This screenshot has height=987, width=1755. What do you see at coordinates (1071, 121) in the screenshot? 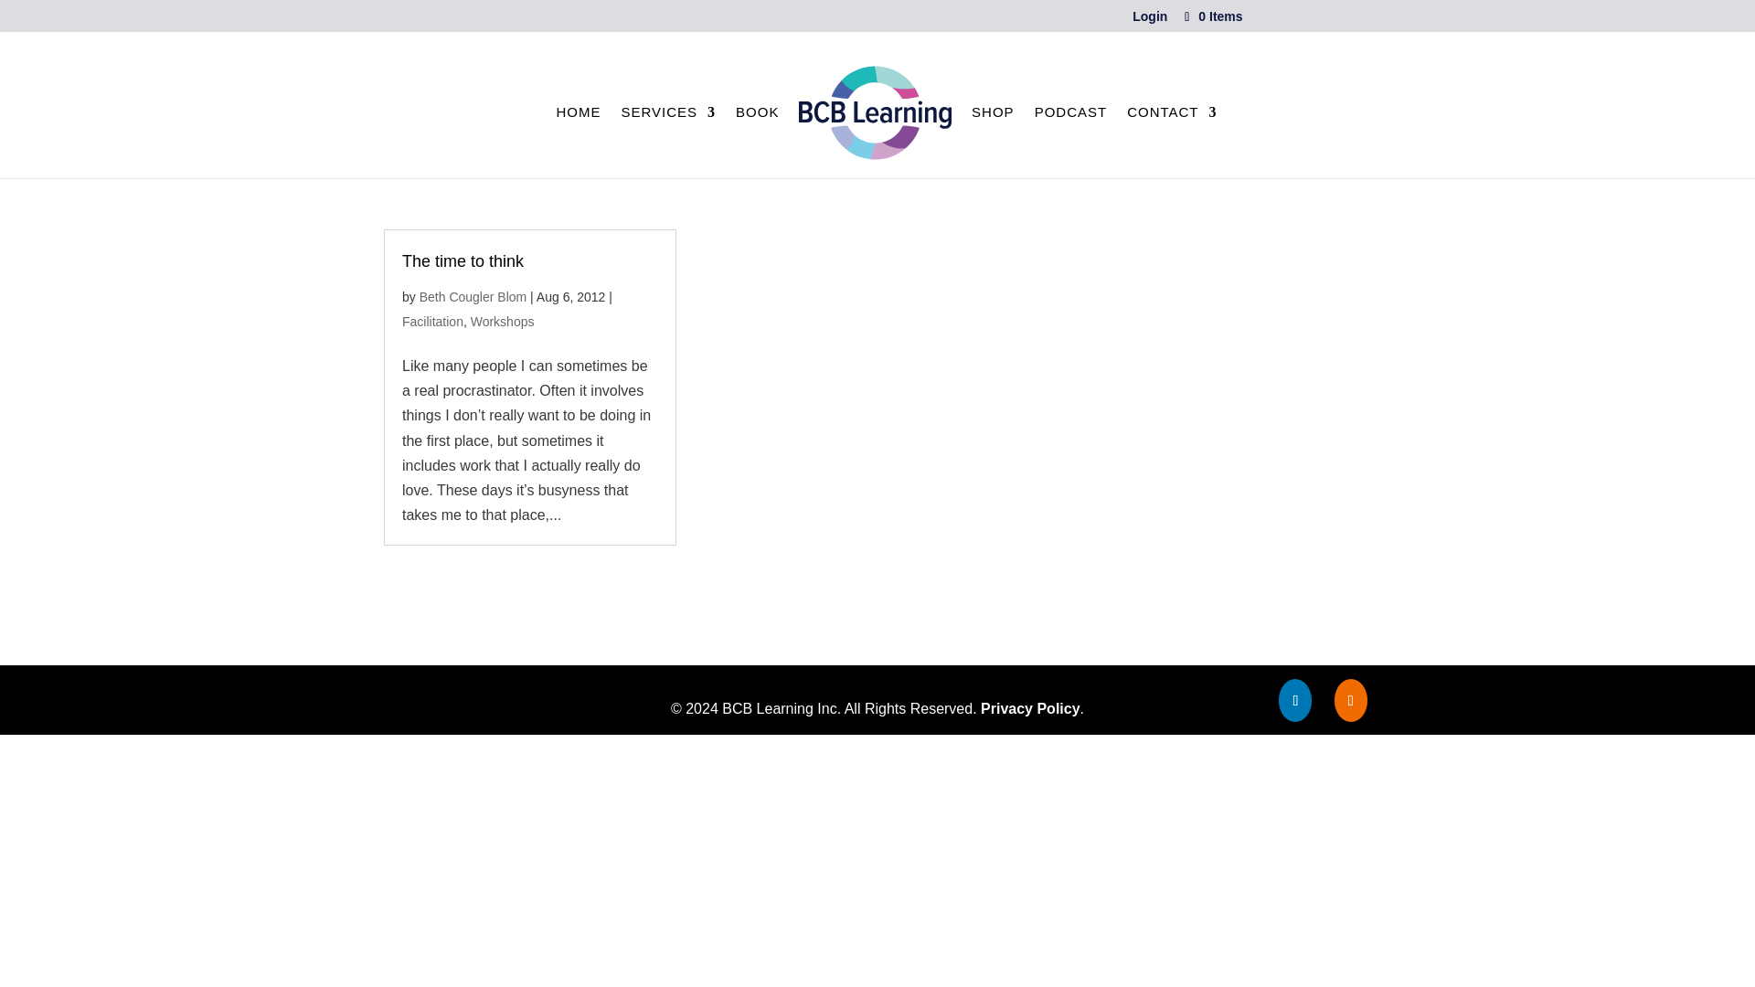
I see `PODCAST` at bounding box center [1071, 121].